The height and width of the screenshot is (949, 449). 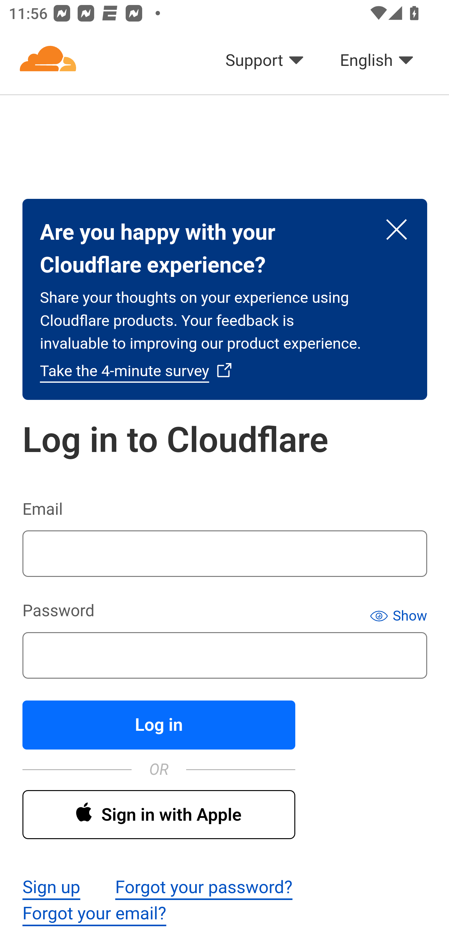 What do you see at coordinates (377, 61) in the screenshot?
I see `Selected language: English` at bounding box center [377, 61].